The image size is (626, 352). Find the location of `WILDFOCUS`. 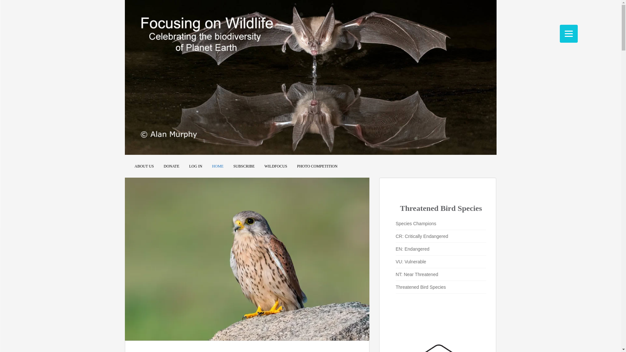

WILDFOCUS is located at coordinates (276, 166).